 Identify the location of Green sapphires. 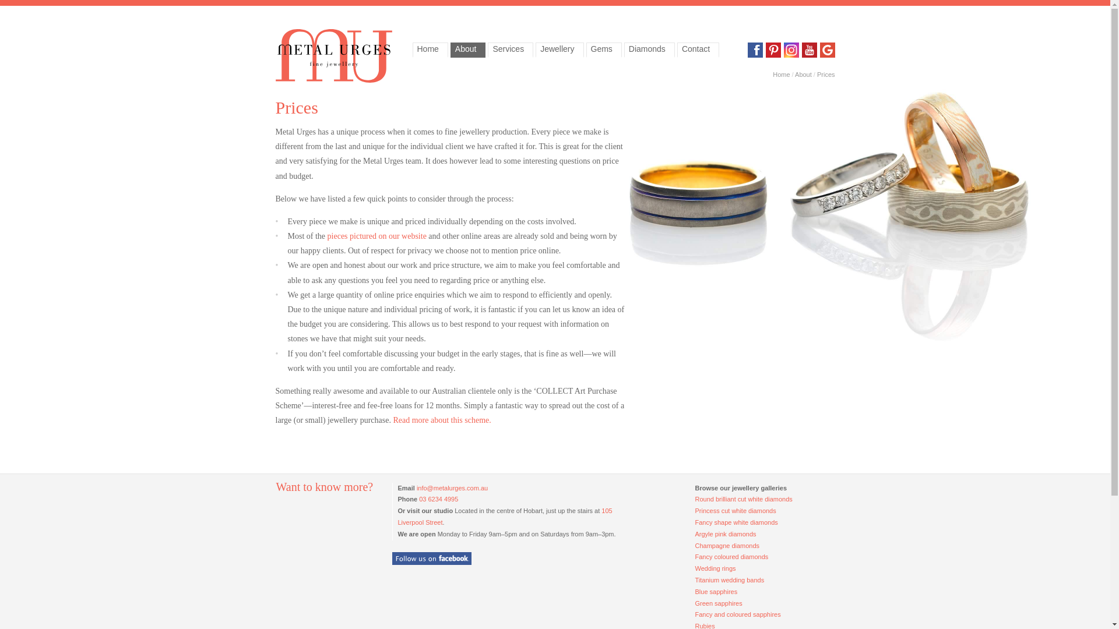
(718, 603).